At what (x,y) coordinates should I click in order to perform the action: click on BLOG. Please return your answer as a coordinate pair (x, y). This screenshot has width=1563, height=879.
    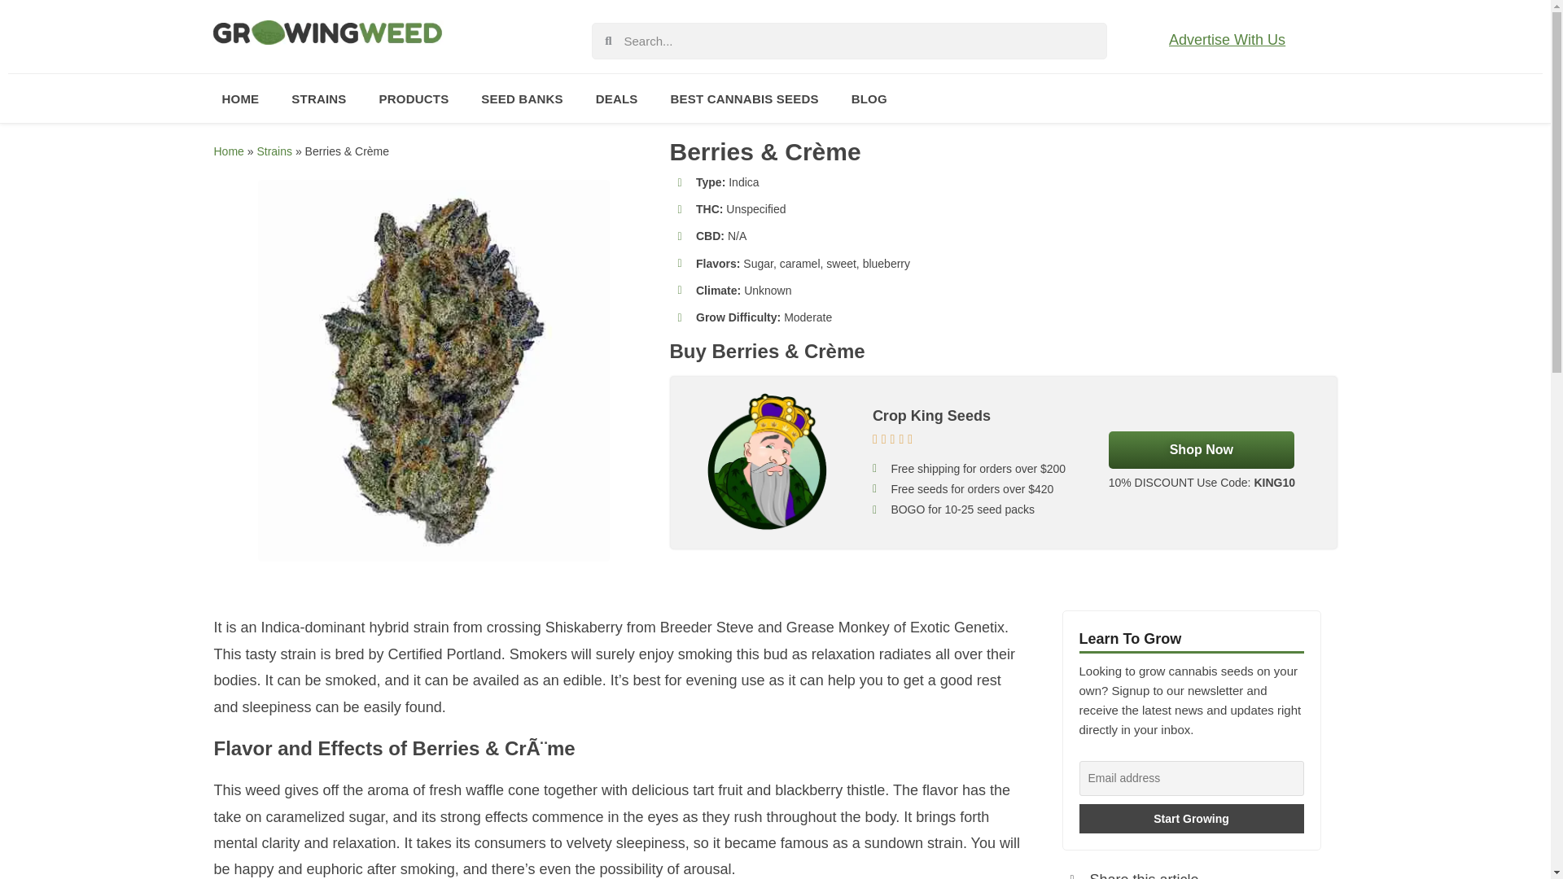
    Looking at the image, I should click on (869, 98).